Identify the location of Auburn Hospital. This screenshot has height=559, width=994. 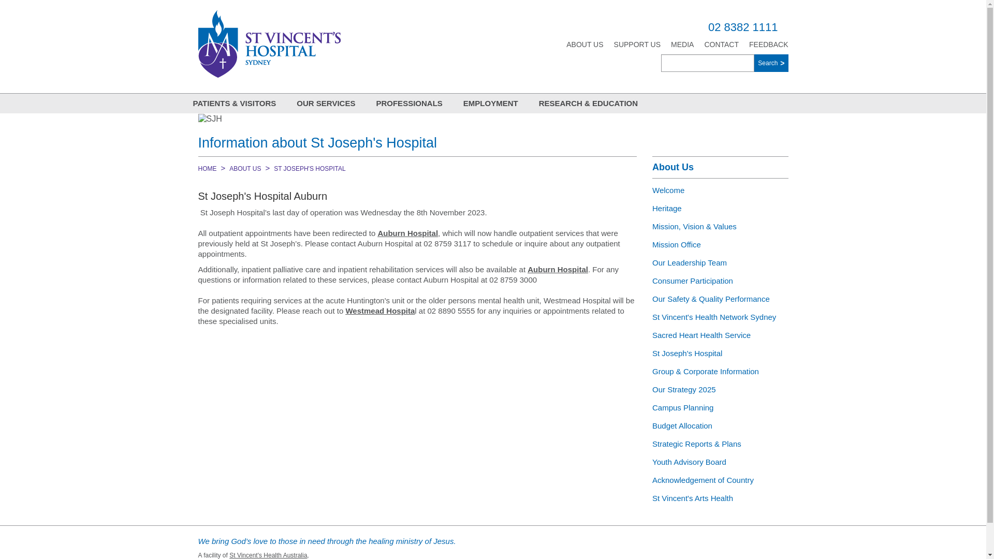
(558, 269).